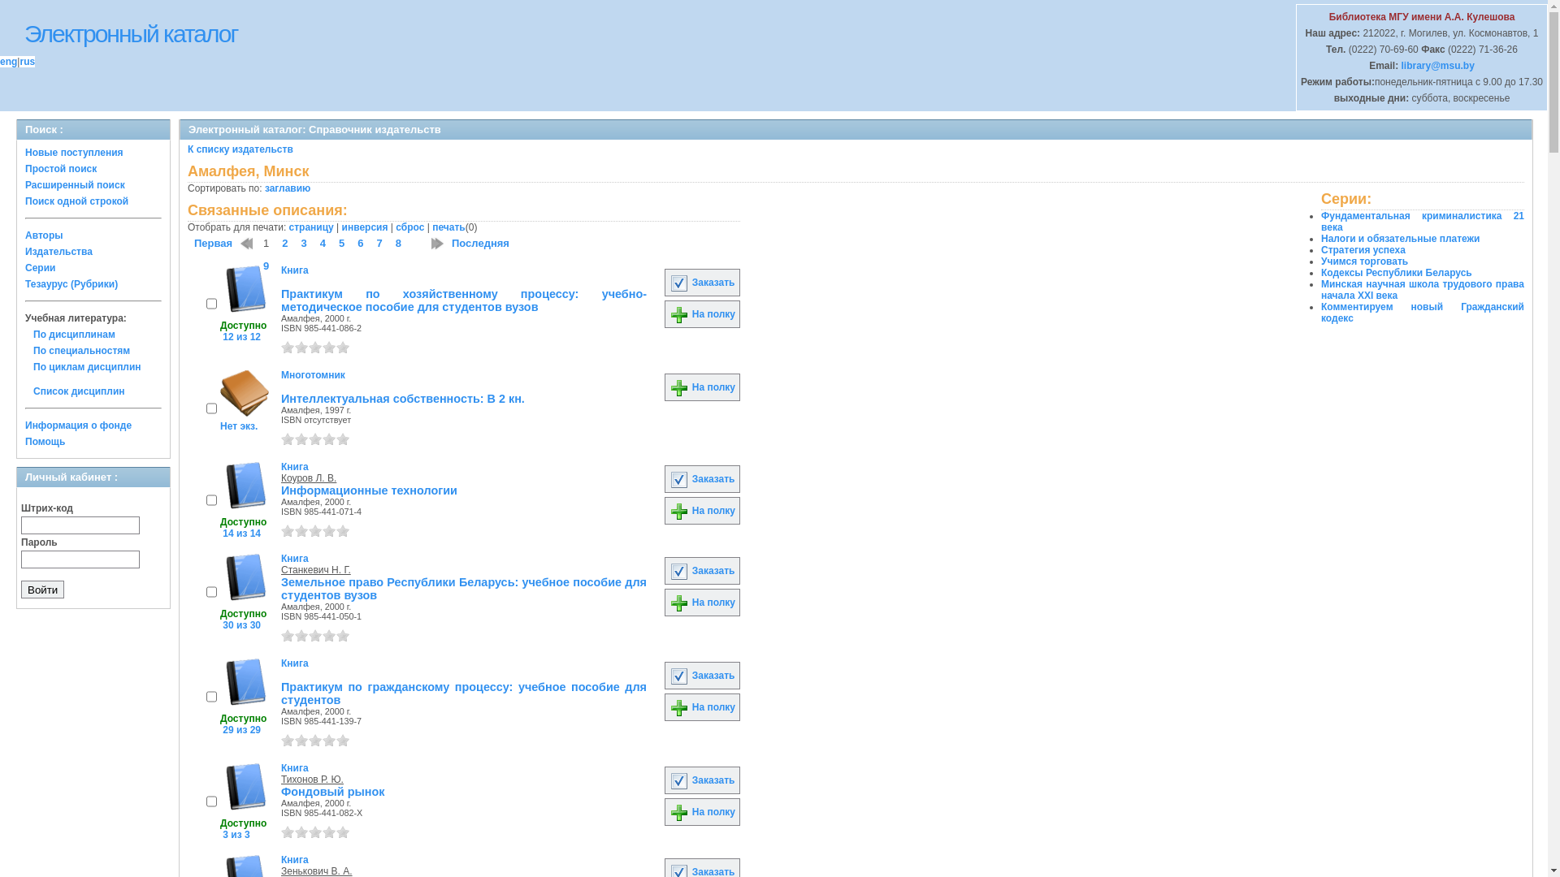 This screenshot has height=877, width=1560. I want to click on 4, so click(323, 244).